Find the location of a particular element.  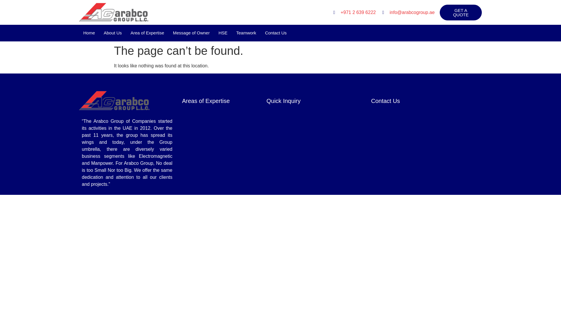

Teamwork is located at coordinates (246, 33).